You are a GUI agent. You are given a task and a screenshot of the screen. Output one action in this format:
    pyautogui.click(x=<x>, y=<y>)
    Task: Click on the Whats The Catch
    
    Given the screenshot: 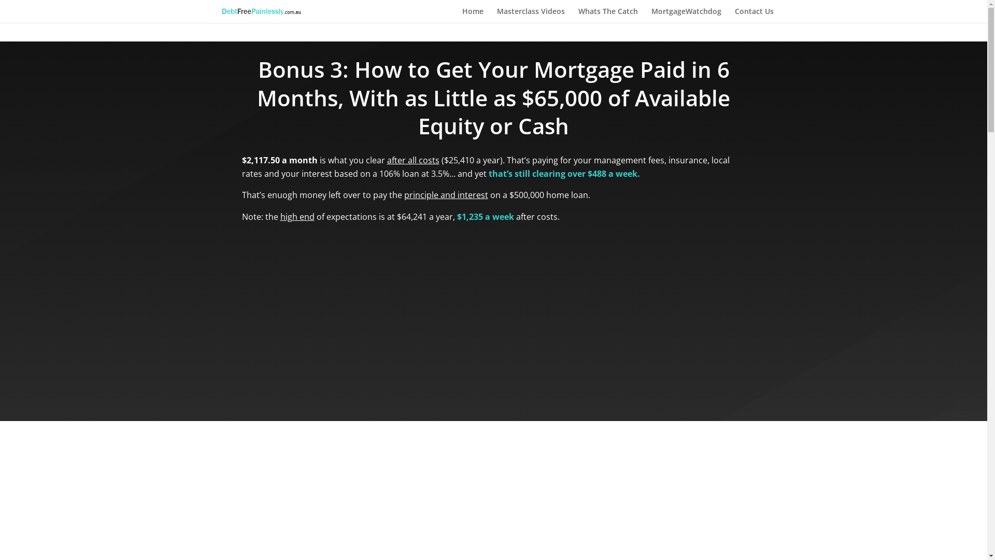 What is the action you would take?
    pyautogui.click(x=608, y=16)
    